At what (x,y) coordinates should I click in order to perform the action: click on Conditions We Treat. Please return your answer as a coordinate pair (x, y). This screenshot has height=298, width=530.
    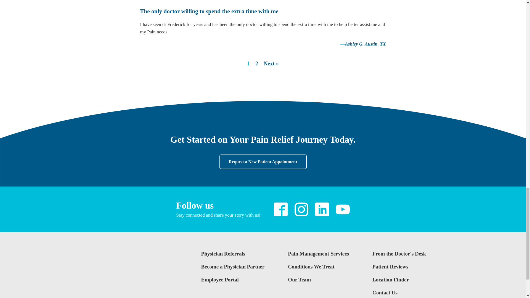
    Looking at the image, I should click on (318, 269).